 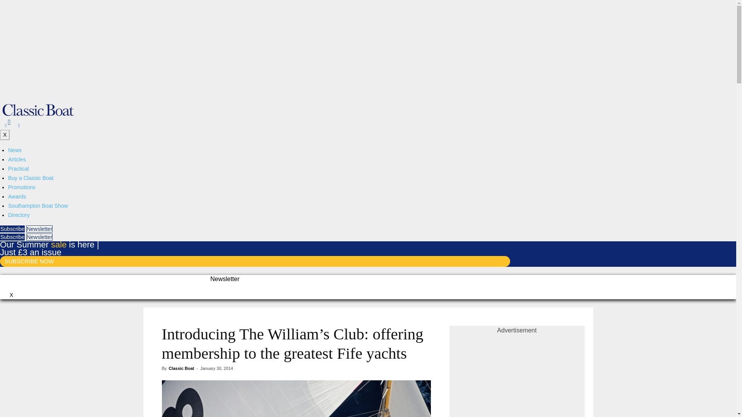 I want to click on Subscribe, so click(x=12, y=229).